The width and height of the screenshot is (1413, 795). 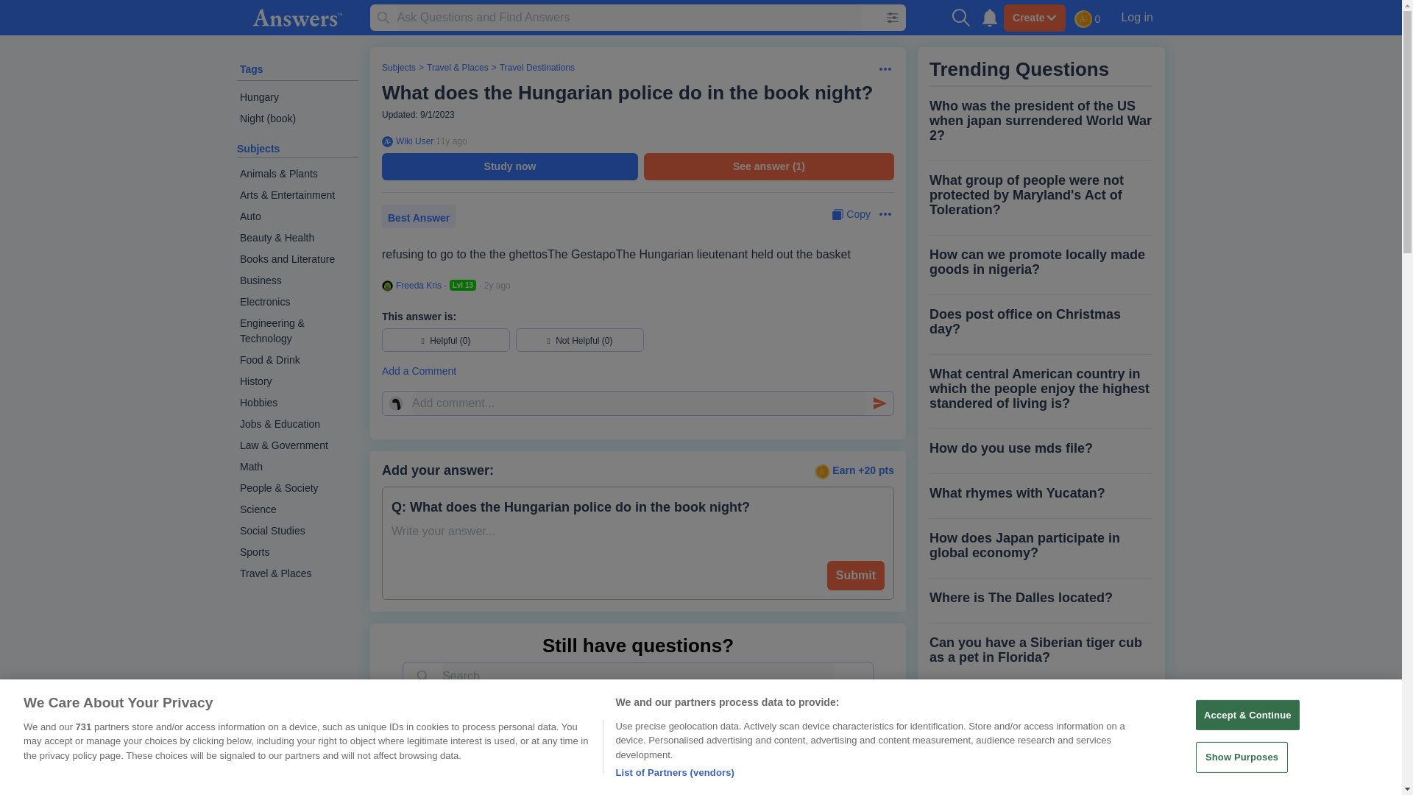 What do you see at coordinates (297, 381) in the screenshot?
I see `History` at bounding box center [297, 381].